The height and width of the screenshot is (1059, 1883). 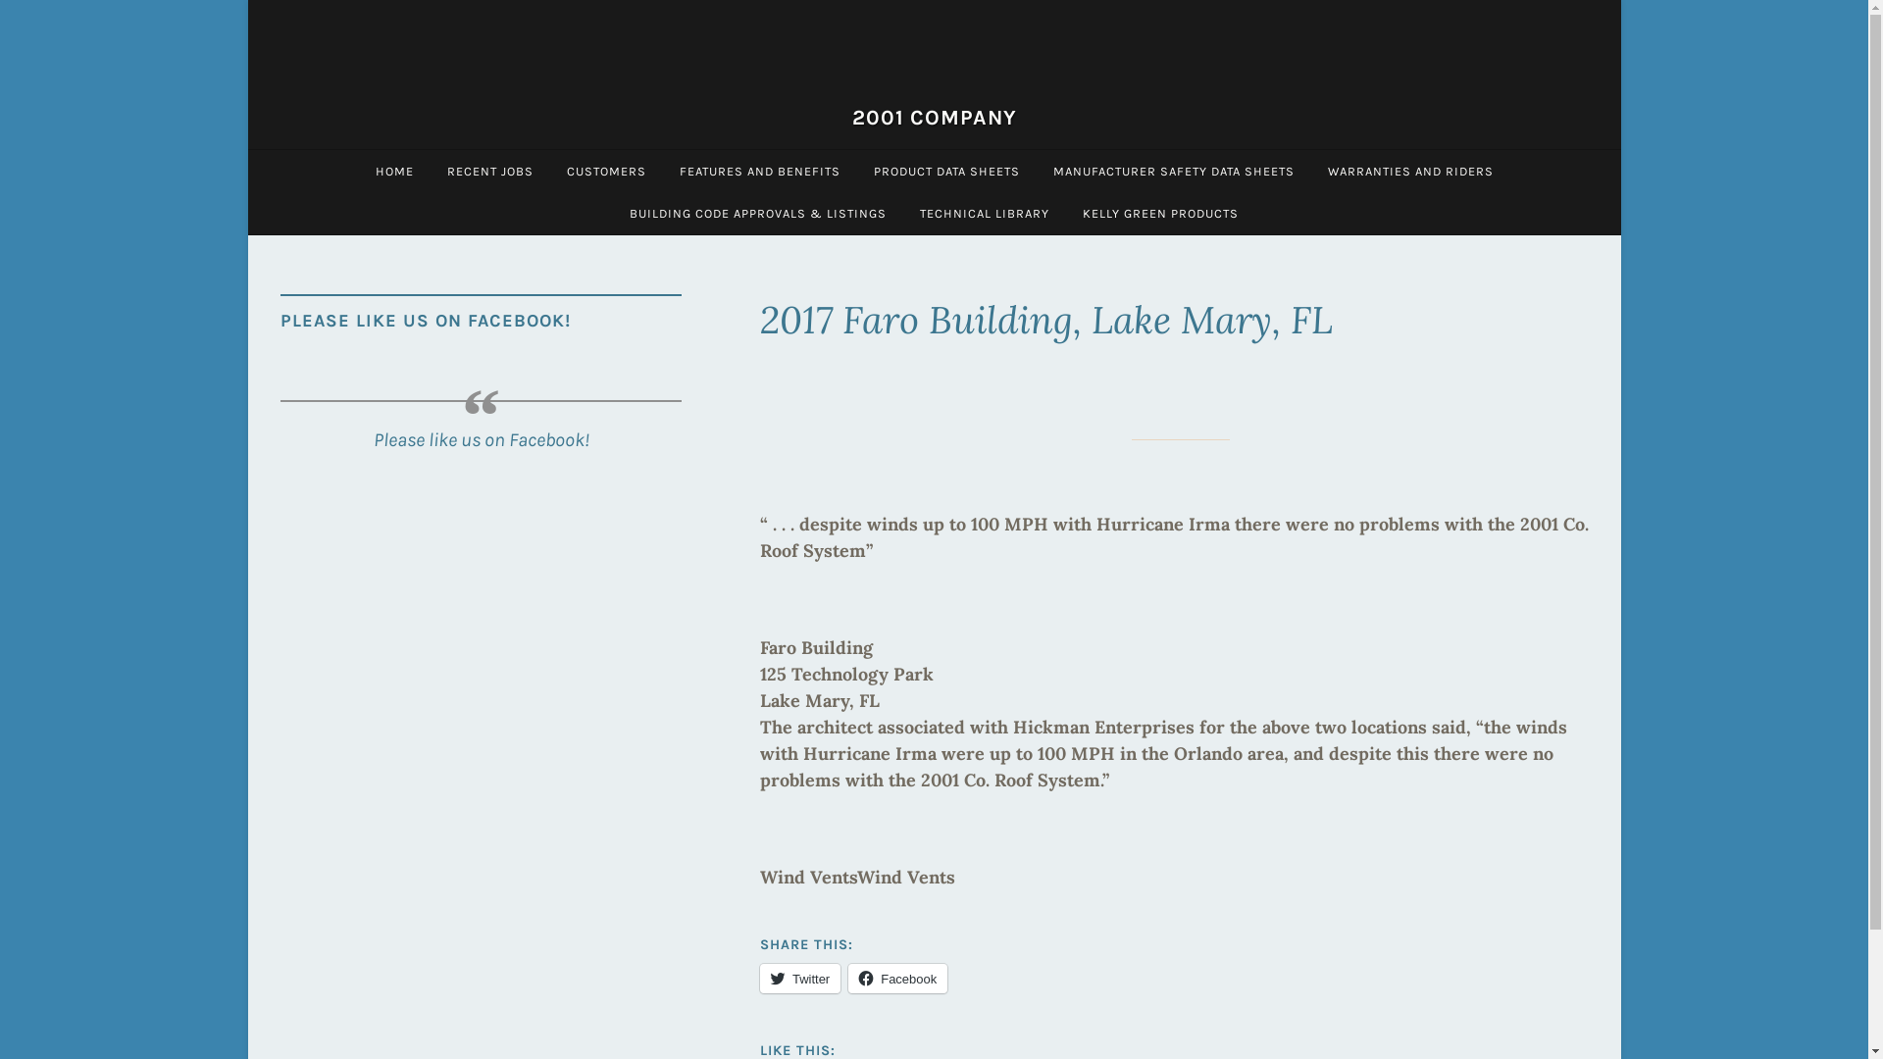 I want to click on 2001 COMPANY, so click(x=934, y=118).